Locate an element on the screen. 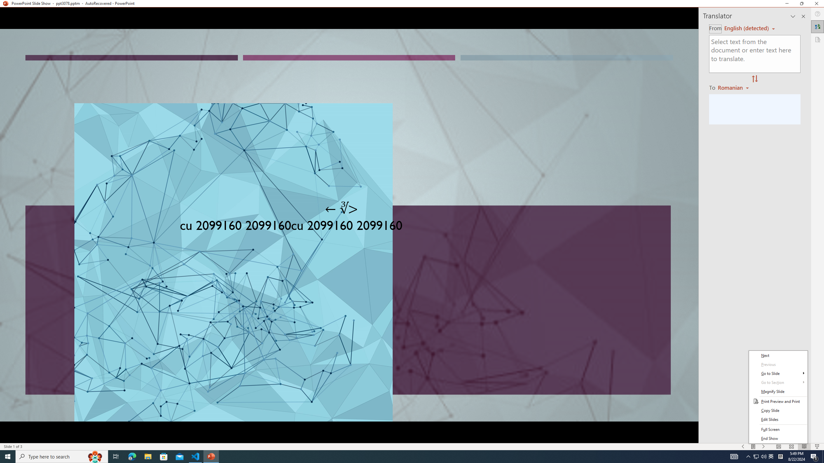  End Show is located at coordinates (778, 439).